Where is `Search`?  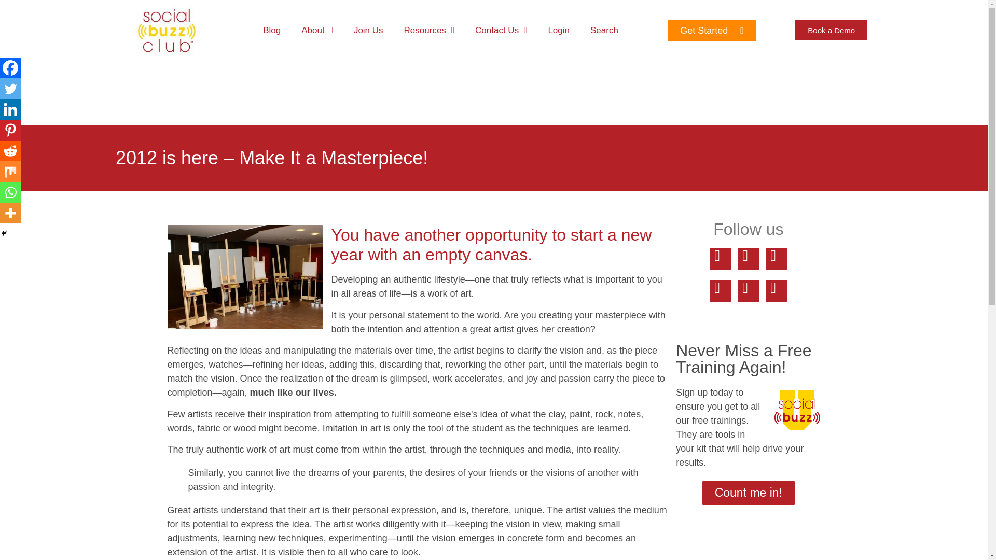
Search is located at coordinates (604, 30).